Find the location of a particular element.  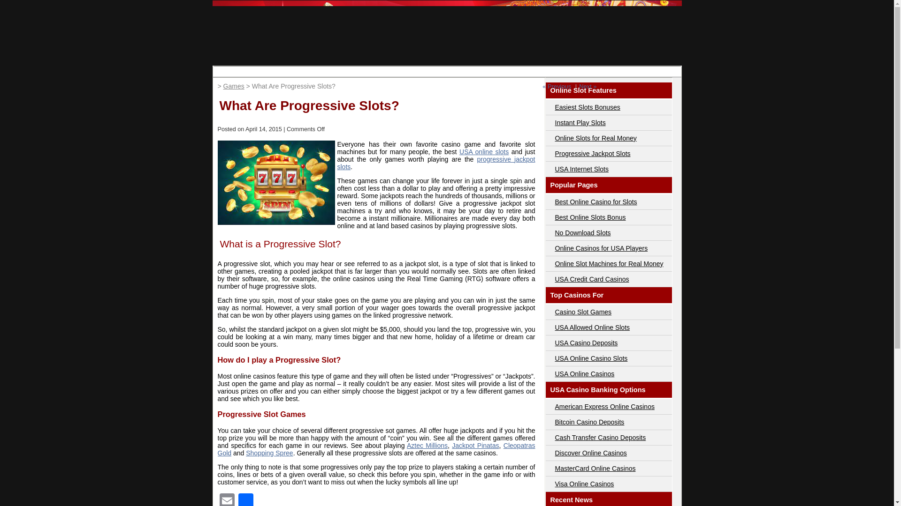

USA Mobile Slots is located at coordinates (446, 71).